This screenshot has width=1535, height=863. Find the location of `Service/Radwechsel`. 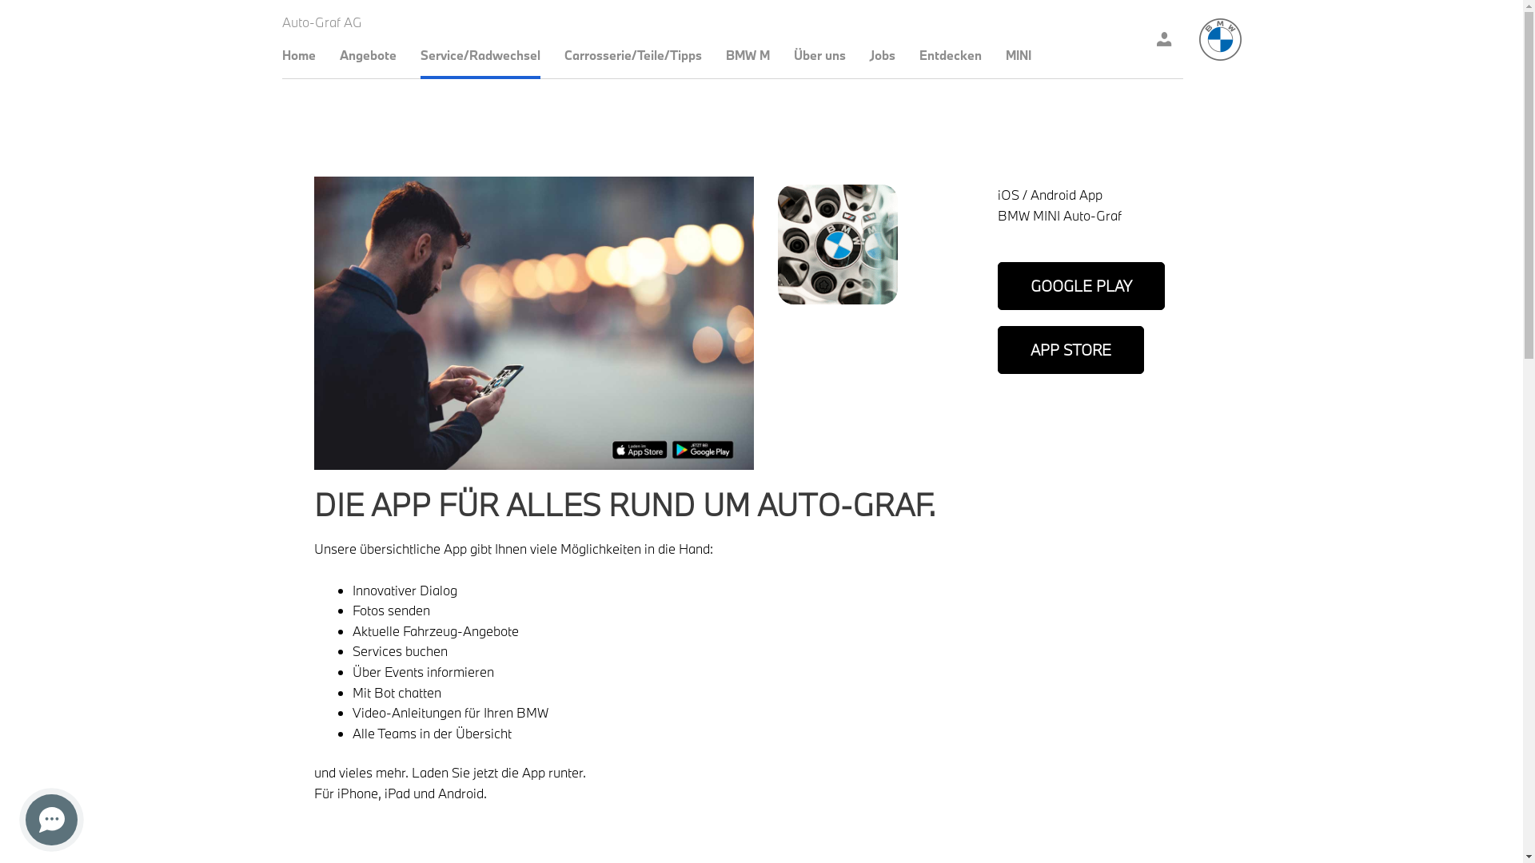

Service/Radwechsel is located at coordinates (480, 54).